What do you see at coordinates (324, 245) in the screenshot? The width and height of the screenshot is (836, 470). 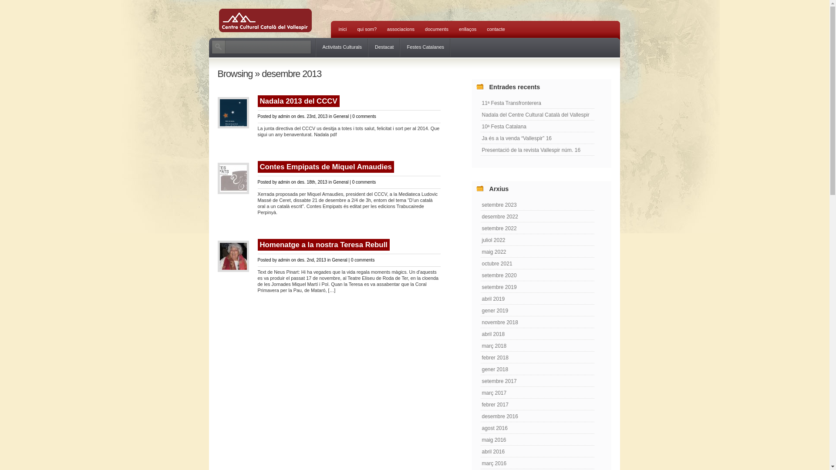 I see `Homenatge a la nostra Teresa Rebull` at bounding box center [324, 245].